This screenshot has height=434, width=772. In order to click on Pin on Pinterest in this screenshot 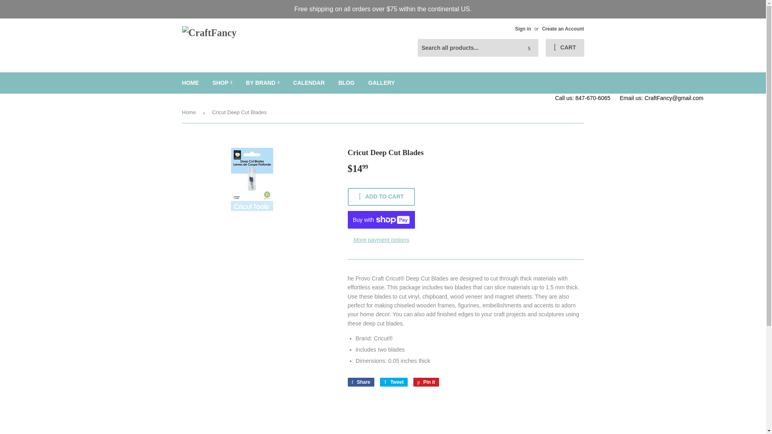, I will do `click(426, 382)`.